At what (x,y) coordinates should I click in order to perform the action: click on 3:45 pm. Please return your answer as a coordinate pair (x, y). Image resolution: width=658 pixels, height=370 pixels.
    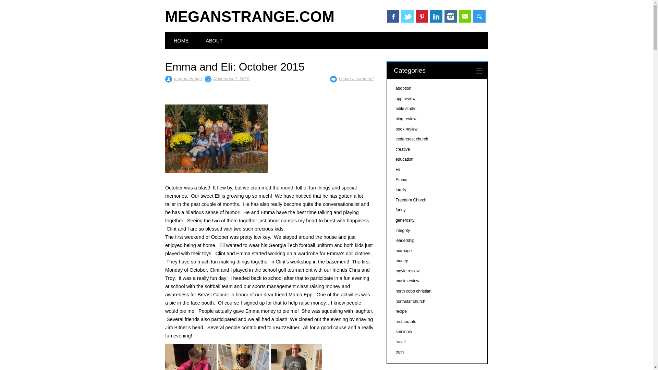
    Looking at the image, I should click on (231, 78).